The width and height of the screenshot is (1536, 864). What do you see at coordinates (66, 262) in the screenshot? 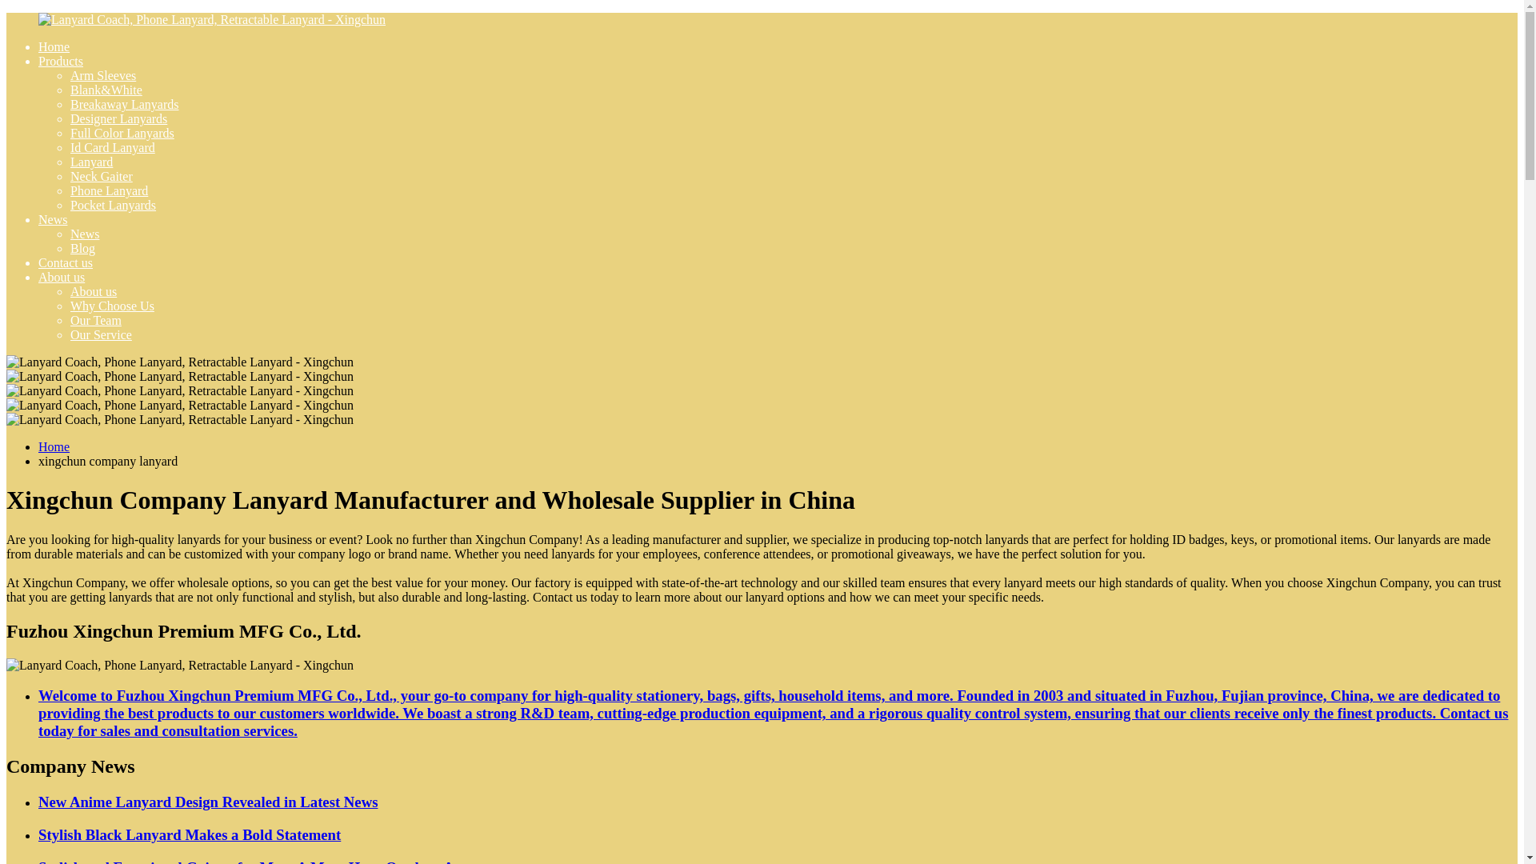
I see `Contact us` at bounding box center [66, 262].